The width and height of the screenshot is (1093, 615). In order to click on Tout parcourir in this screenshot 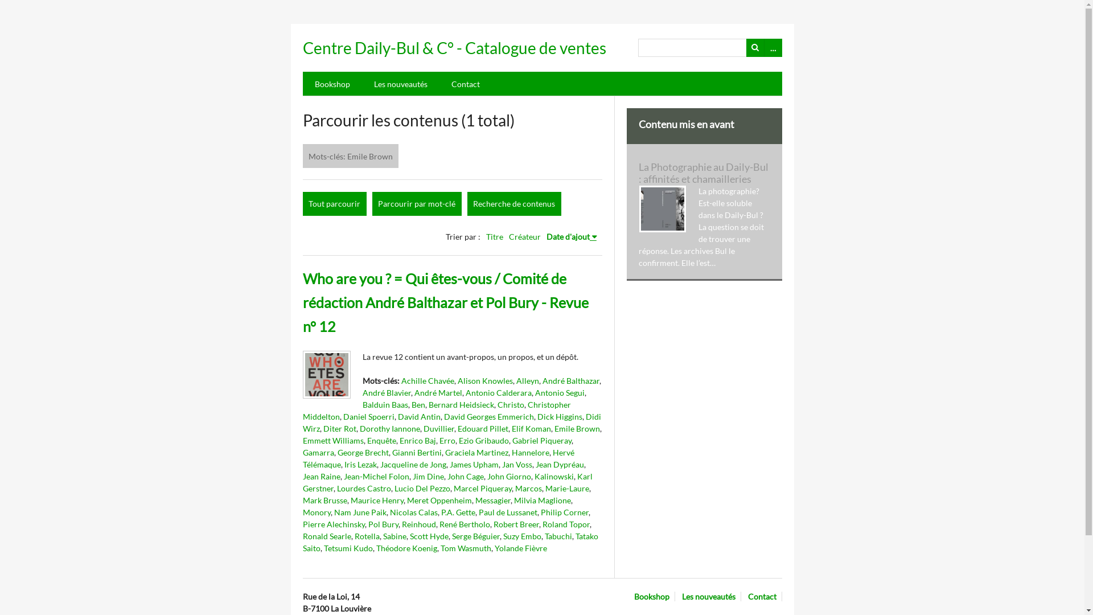, I will do `click(335, 204)`.